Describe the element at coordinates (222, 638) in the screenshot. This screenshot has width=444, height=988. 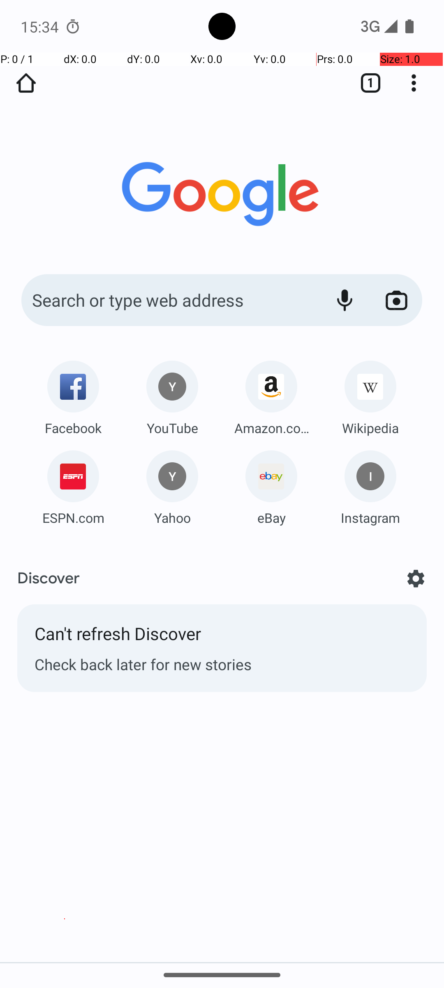
I see `Can't refresh Discover` at that location.